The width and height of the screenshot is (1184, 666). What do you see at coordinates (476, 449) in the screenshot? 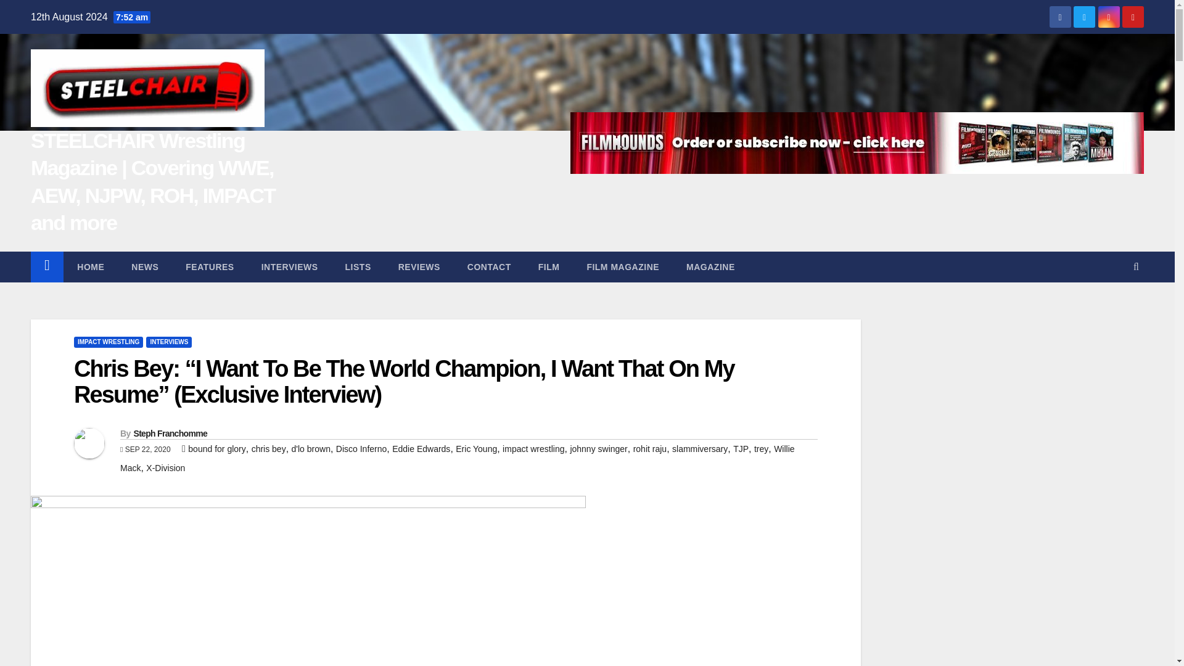
I see `Eric Young` at bounding box center [476, 449].